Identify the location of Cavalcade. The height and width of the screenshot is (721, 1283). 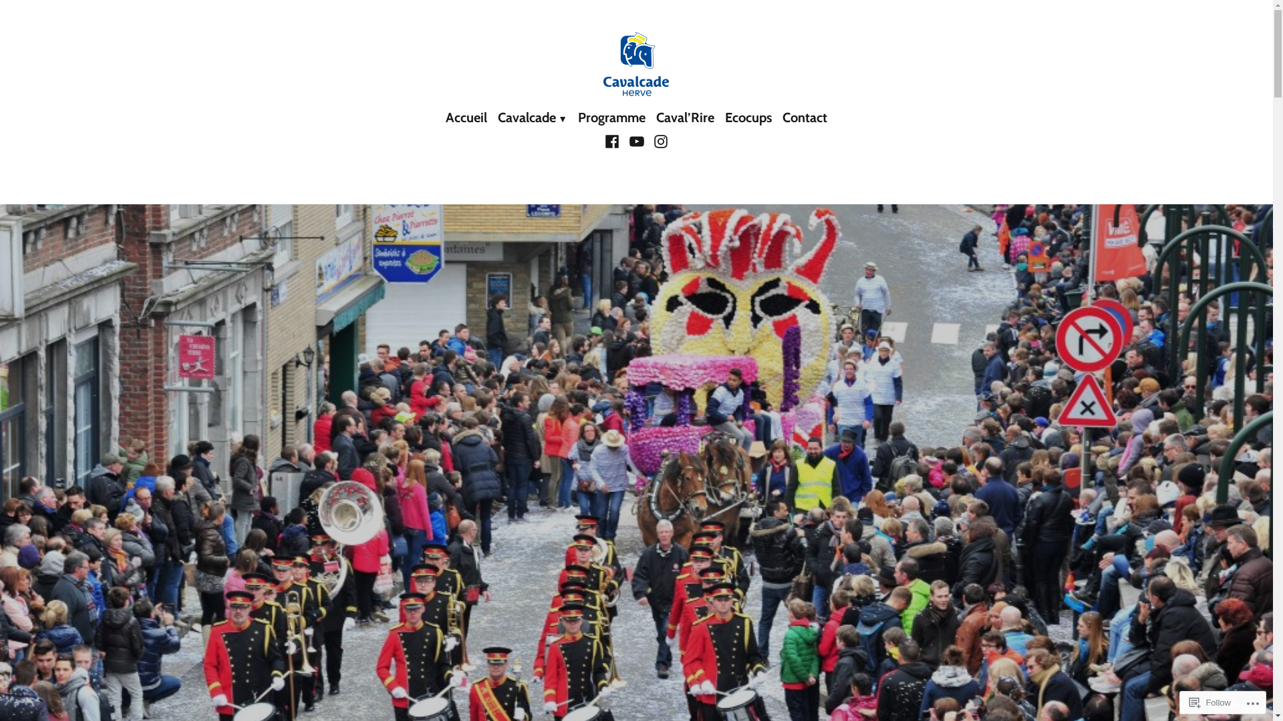
(533, 118).